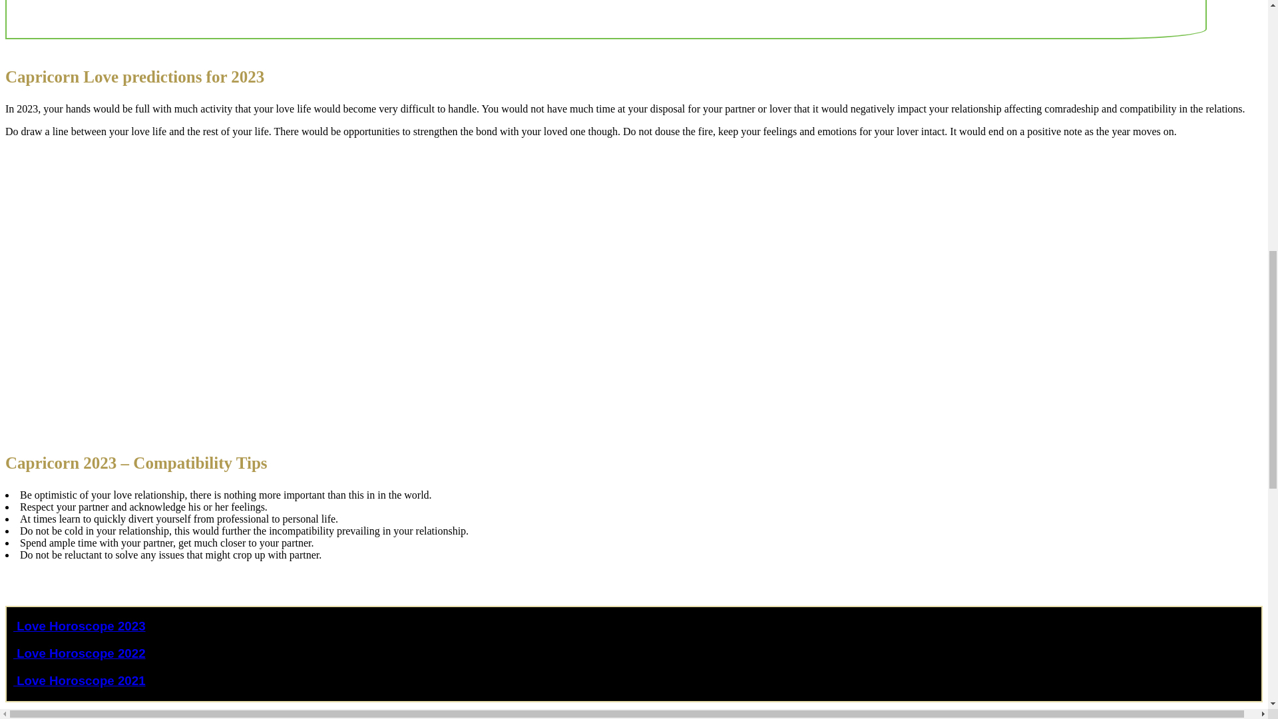 The width and height of the screenshot is (1278, 719). Describe the element at coordinates (79, 653) in the screenshot. I see ` Love Horoscope 2022` at that location.